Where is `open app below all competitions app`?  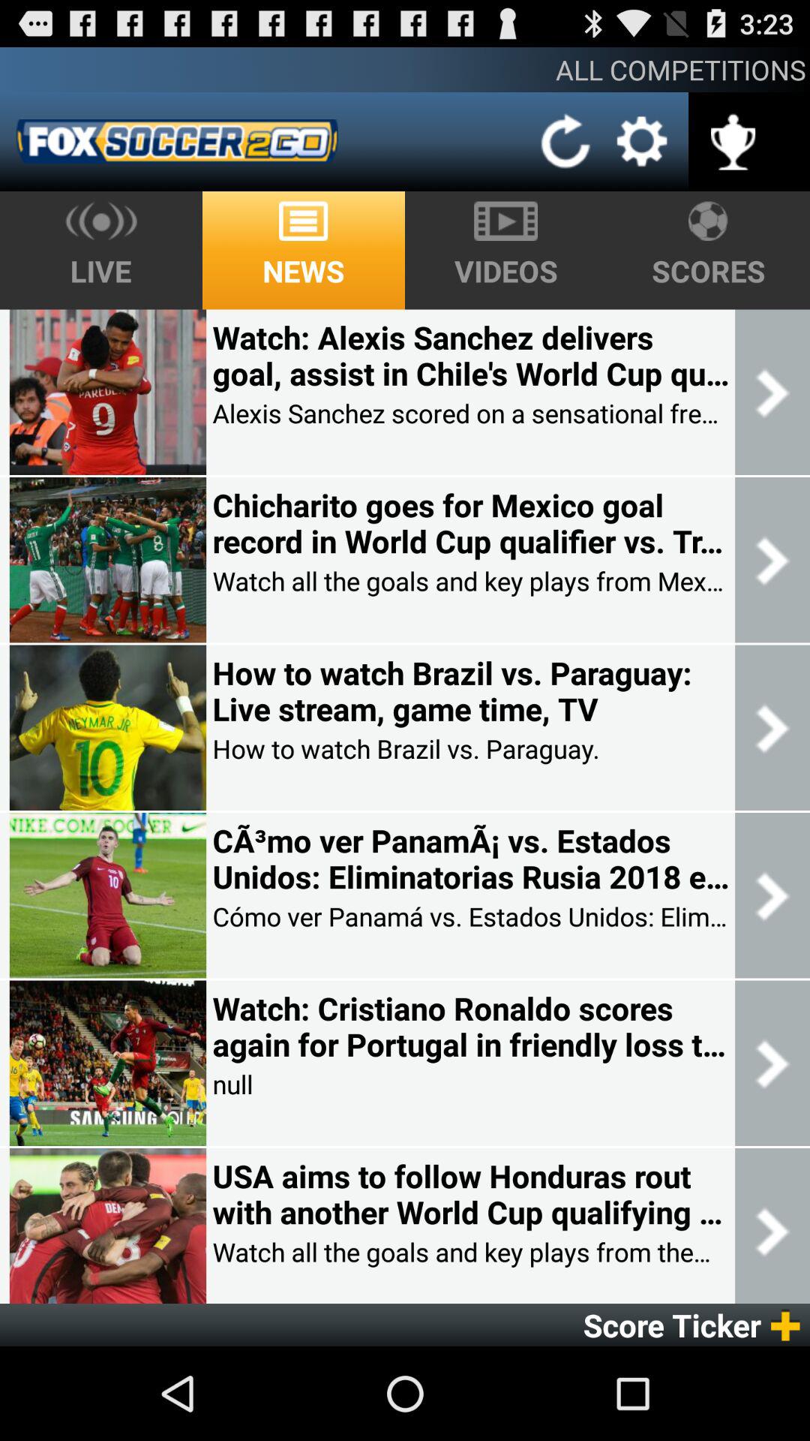
open app below all competitions app is located at coordinates (565, 141).